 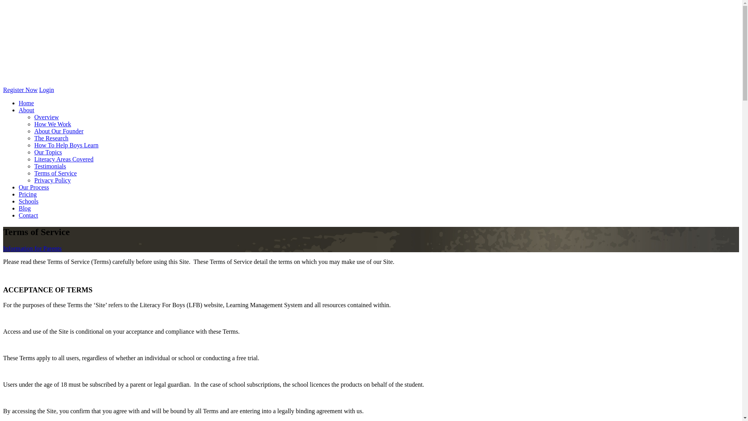 I want to click on About Our Founder, so click(x=59, y=131).